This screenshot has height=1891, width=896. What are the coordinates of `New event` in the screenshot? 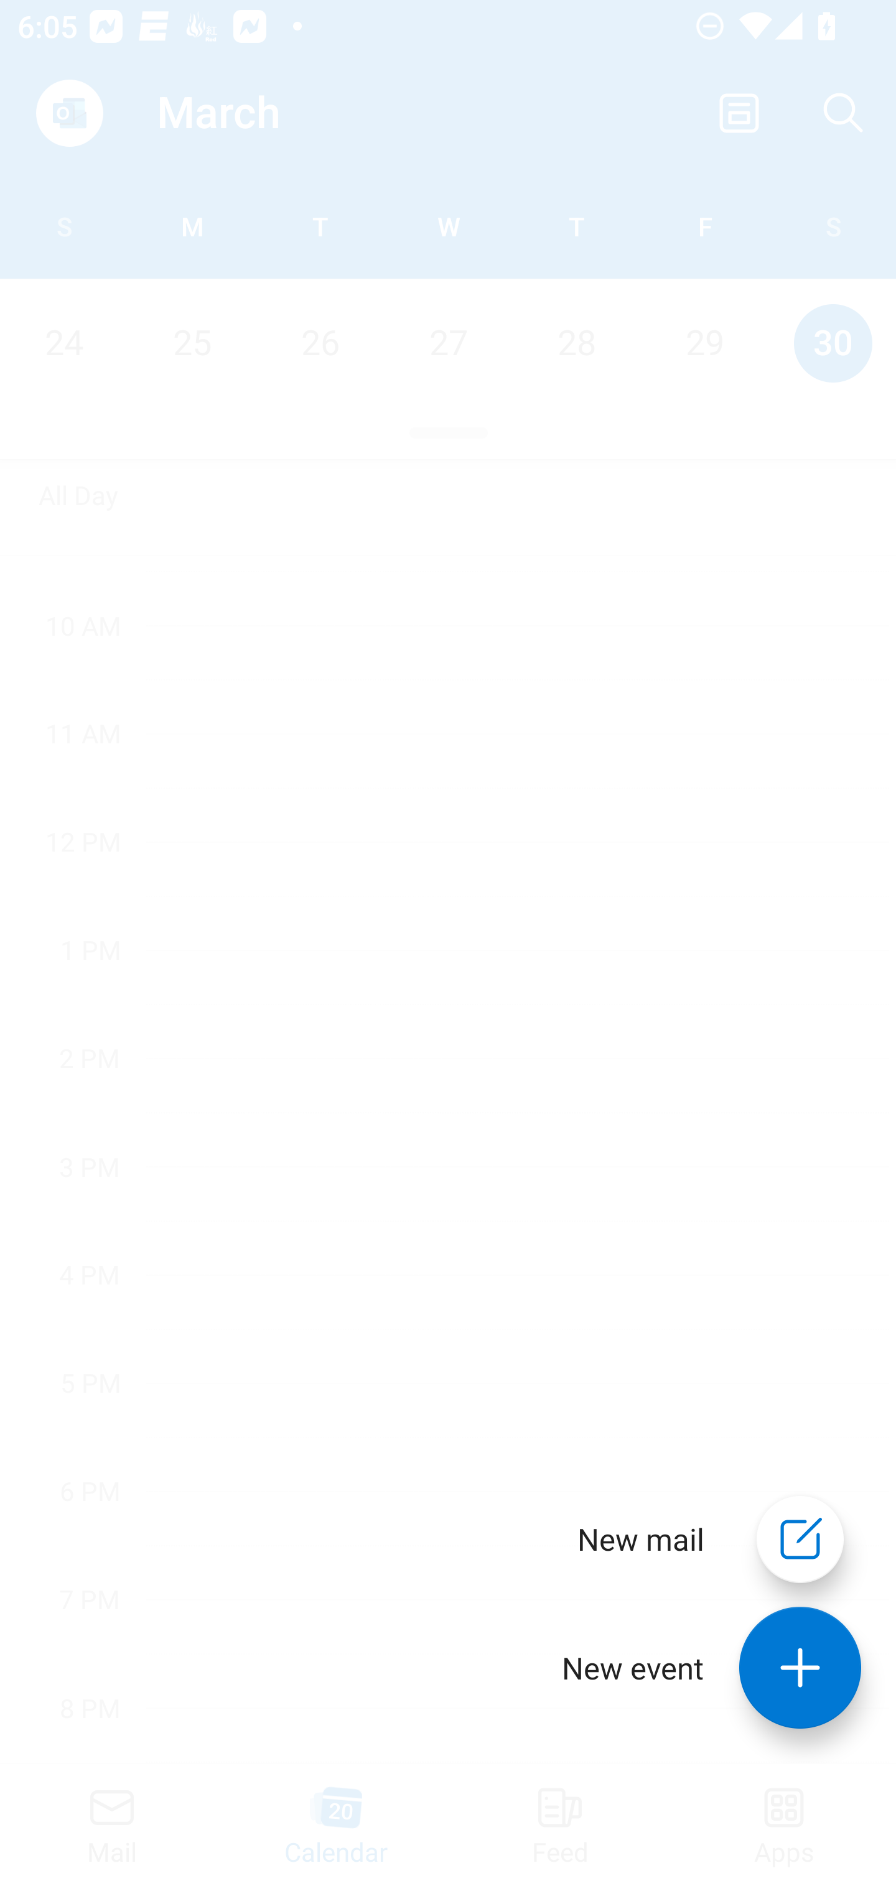 It's located at (800, 1668).